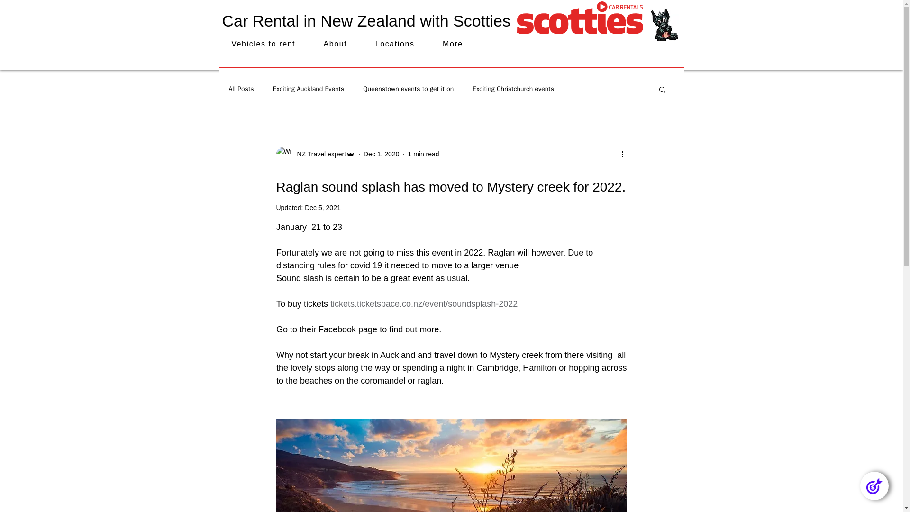  Describe the element at coordinates (322, 208) in the screenshot. I see `Dec 5, 2021` at that location.